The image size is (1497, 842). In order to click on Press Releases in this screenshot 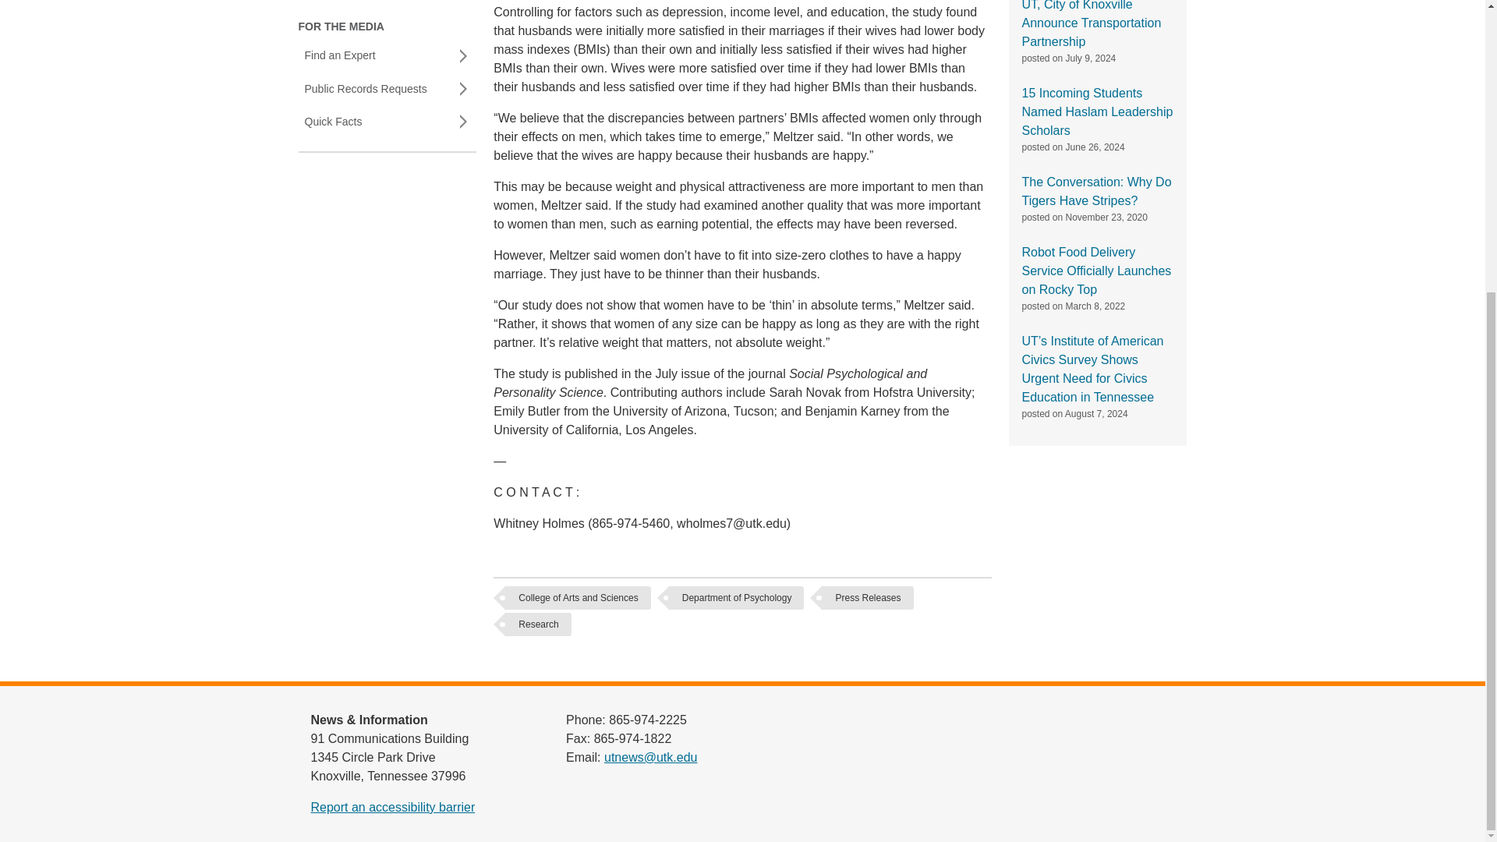, I will do `click(867, 597)`.